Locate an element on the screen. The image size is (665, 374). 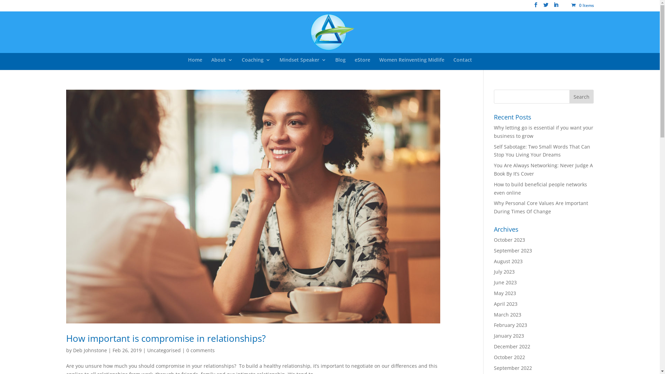
October 2022 is located at coordinates (509, 357).